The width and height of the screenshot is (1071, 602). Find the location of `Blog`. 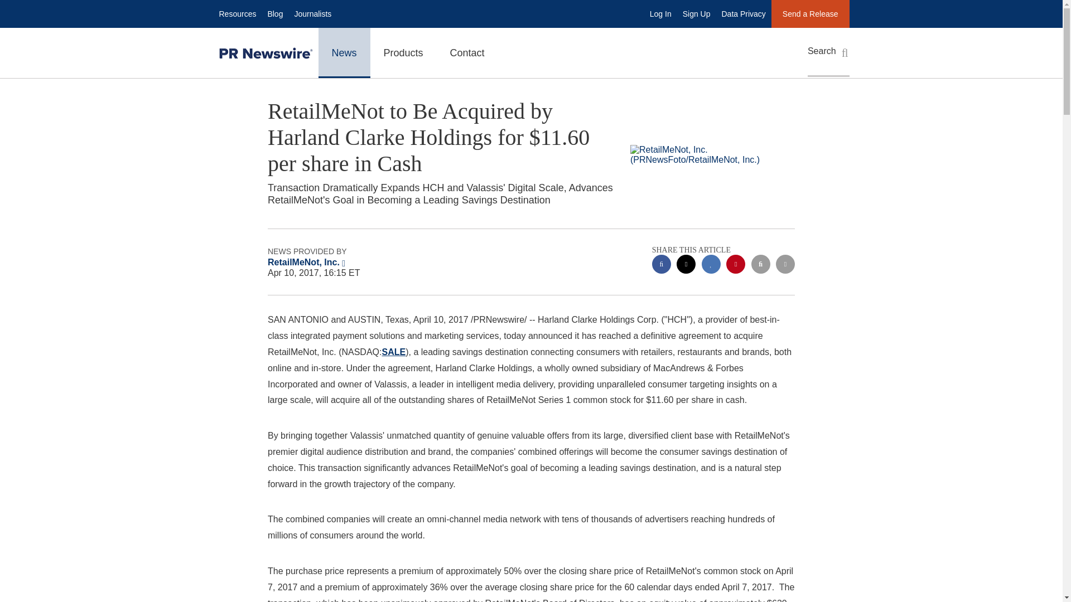

Blog is located at coordinates (274, 13).